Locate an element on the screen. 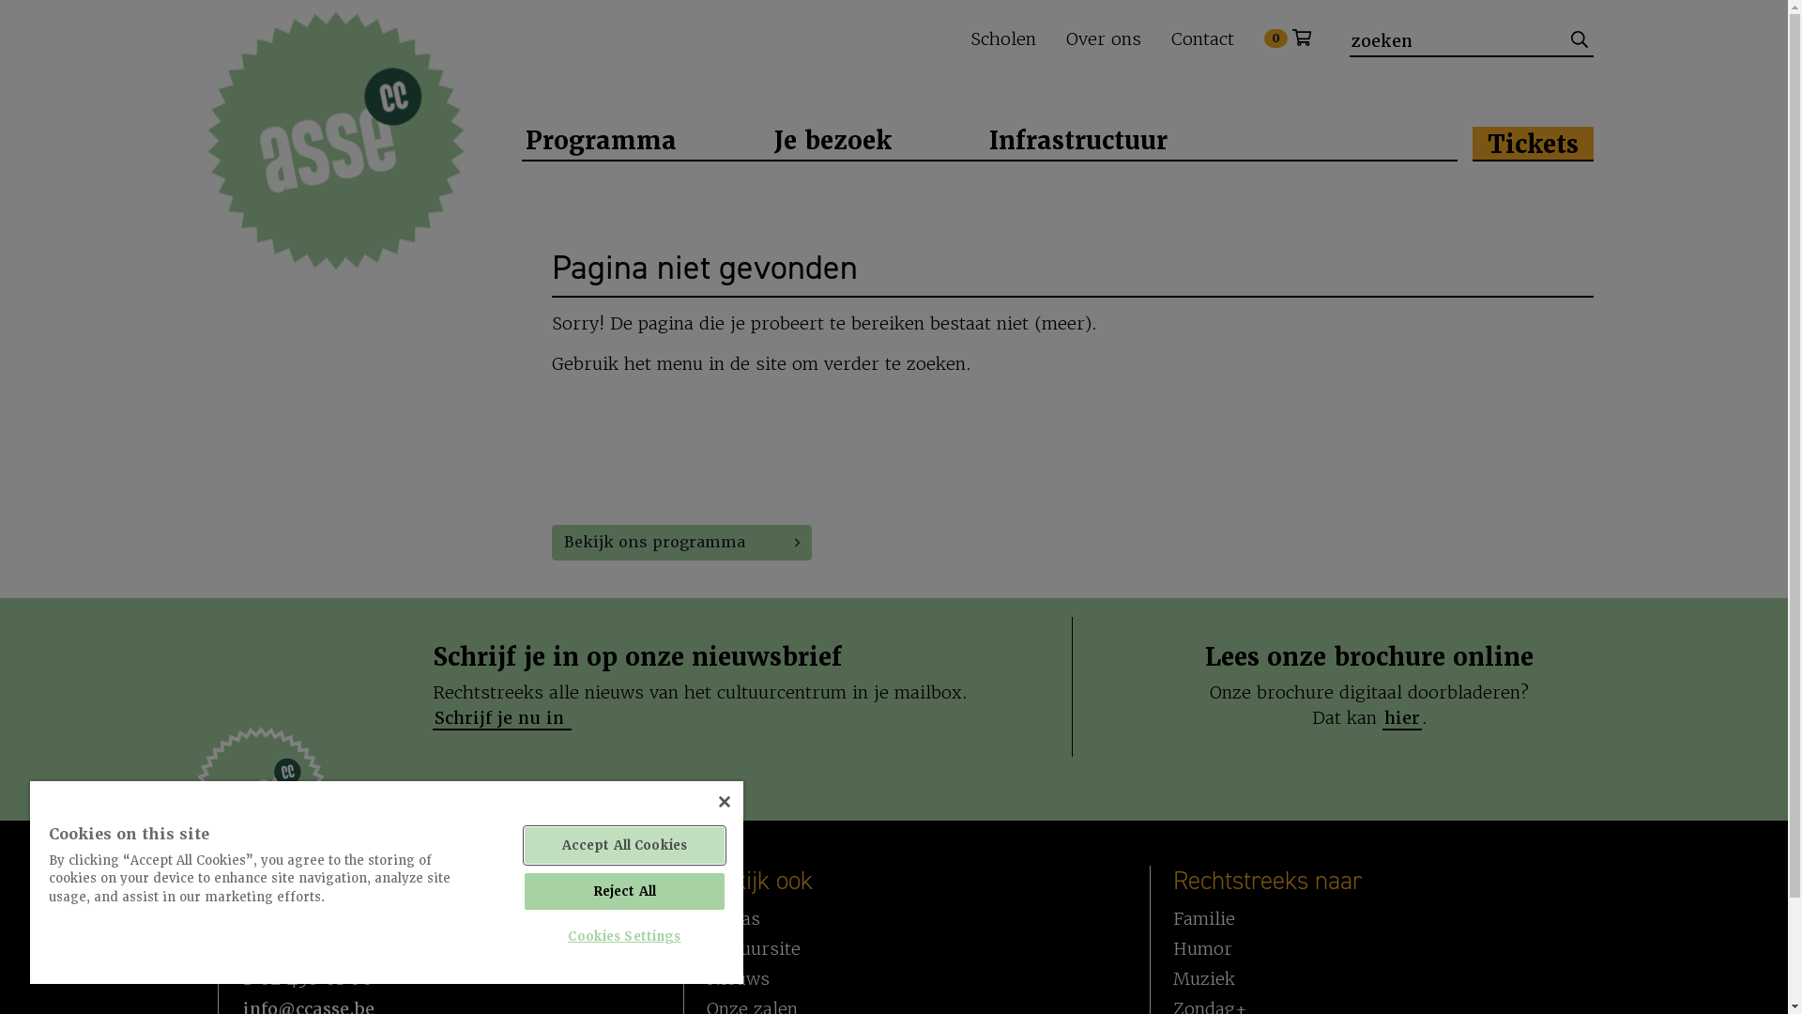  Nieuws is located at coordinates (738, 979).